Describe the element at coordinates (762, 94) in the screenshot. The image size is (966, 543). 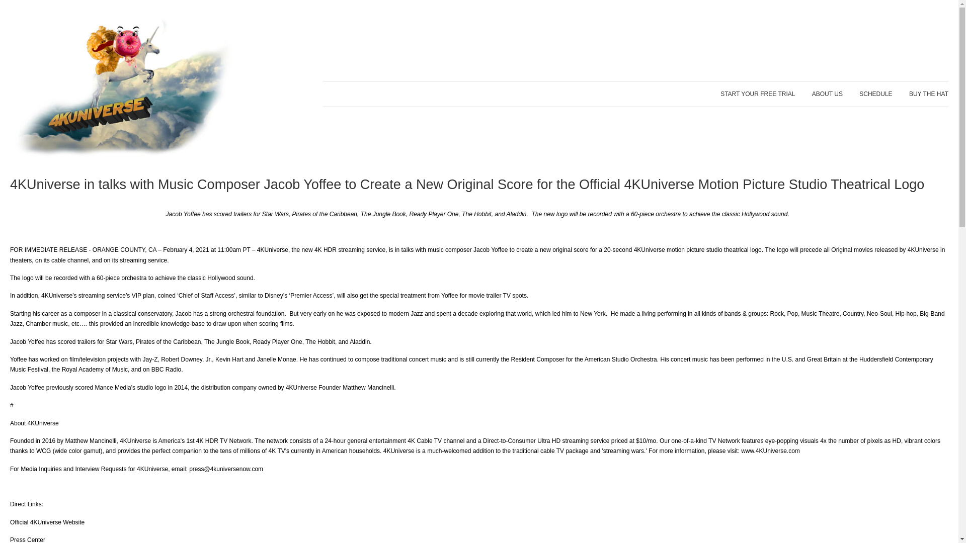
I see `START YOUR FREE TRIAL` at that location.